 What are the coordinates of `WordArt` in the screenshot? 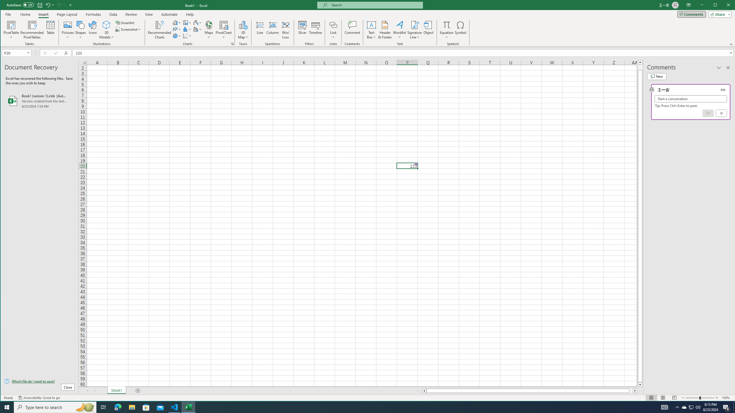 It's located at (400, 30).